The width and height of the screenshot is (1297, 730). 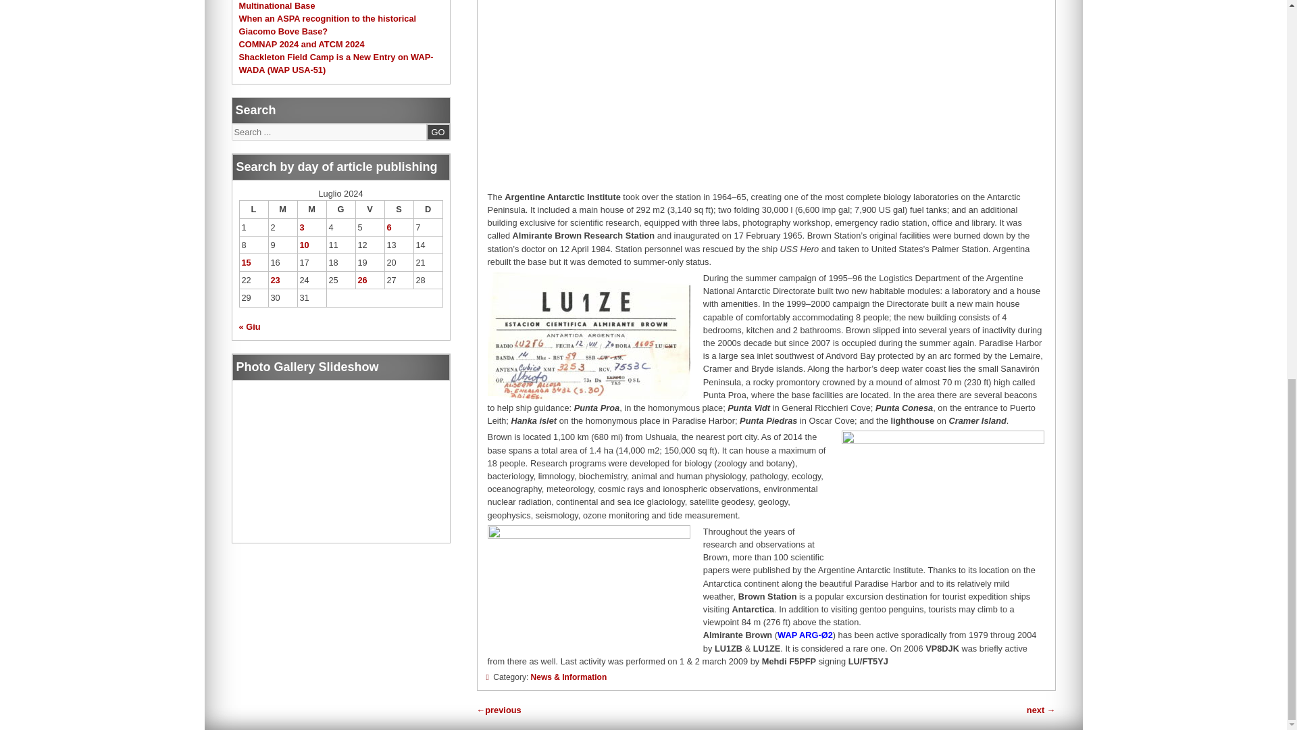 What do you see at coordinates (438, 132) in the screenshot?
I see `GO` at bounding box center [438, 132].